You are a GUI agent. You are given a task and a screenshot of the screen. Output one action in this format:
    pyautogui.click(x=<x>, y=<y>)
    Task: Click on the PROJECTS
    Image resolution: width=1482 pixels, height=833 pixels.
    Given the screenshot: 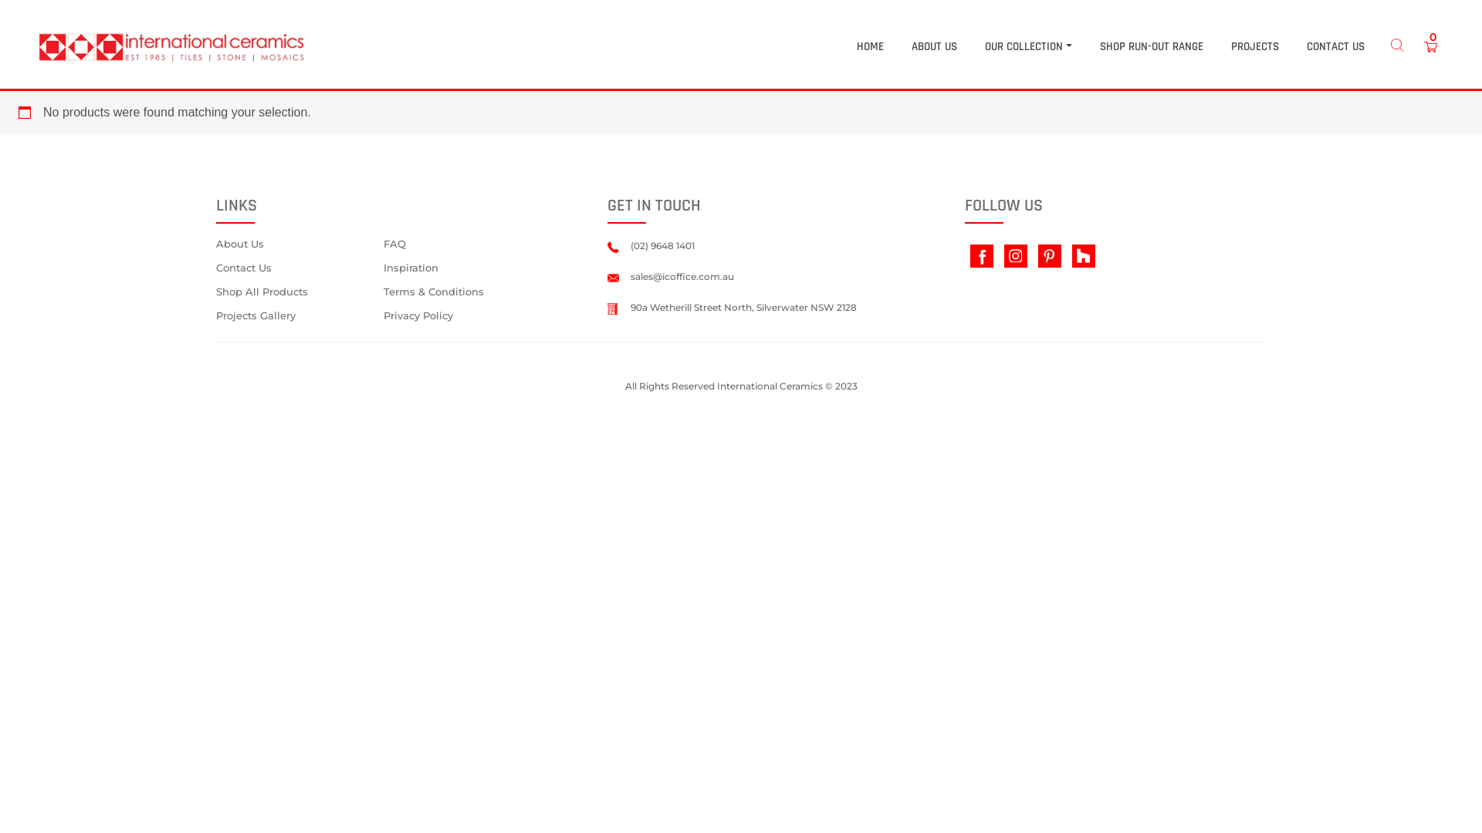 What is the action you would take?
    pyautogui.click(x=1255, y=48)
    